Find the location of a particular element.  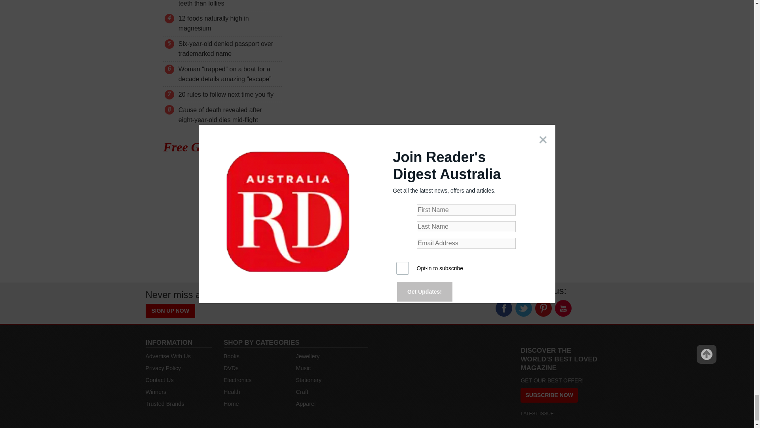

Sudoku is located at coordinates (180, 202).